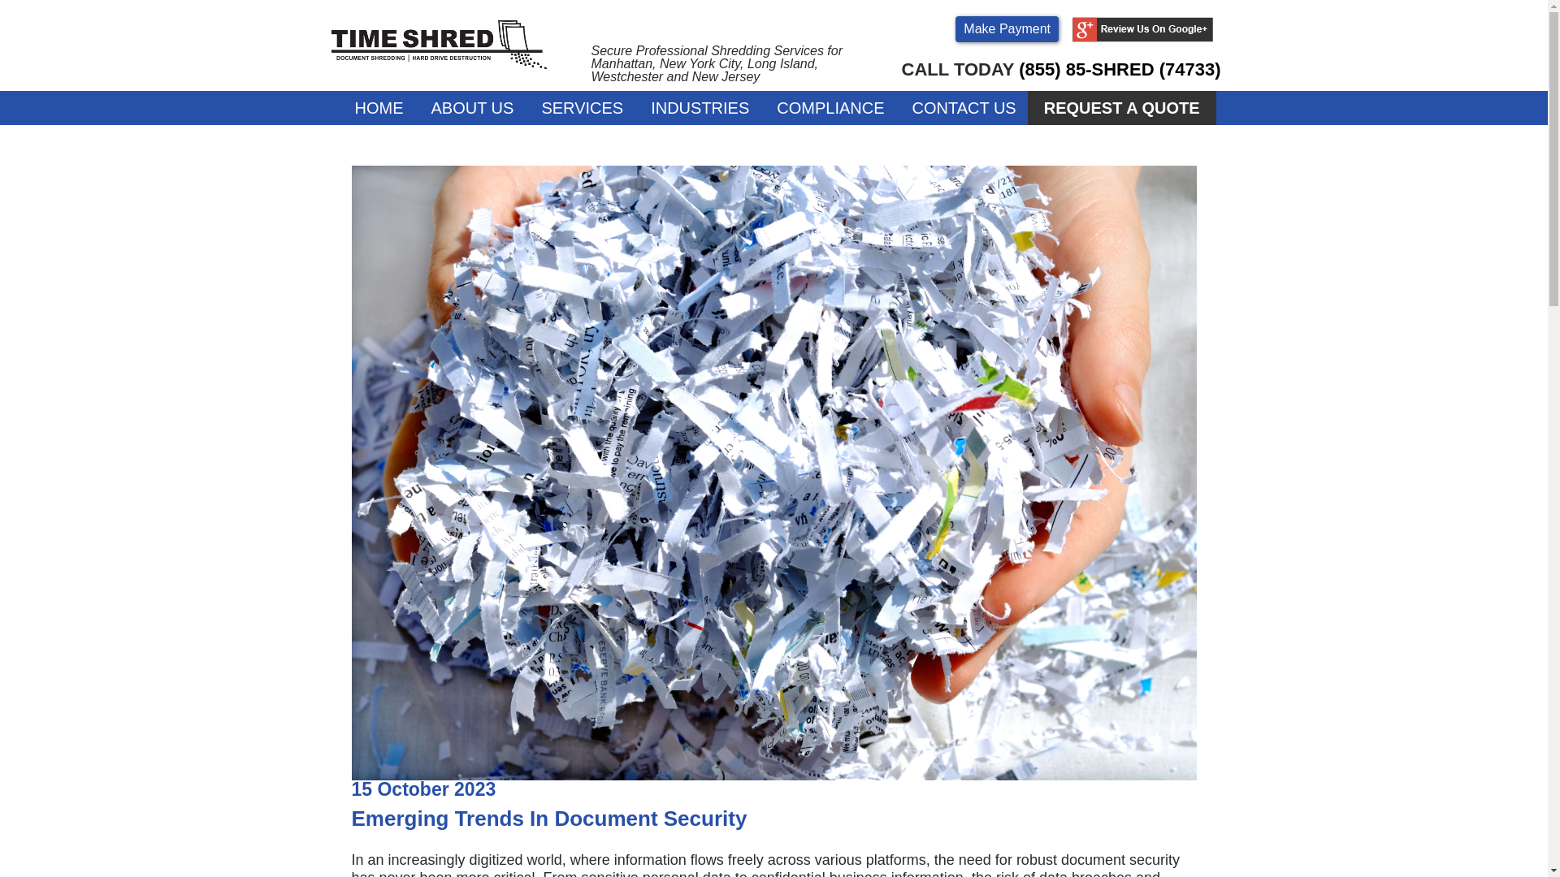  Describe the element at coordinates (964, 108) in the screenshot. I see `CONTACT US` at that location.